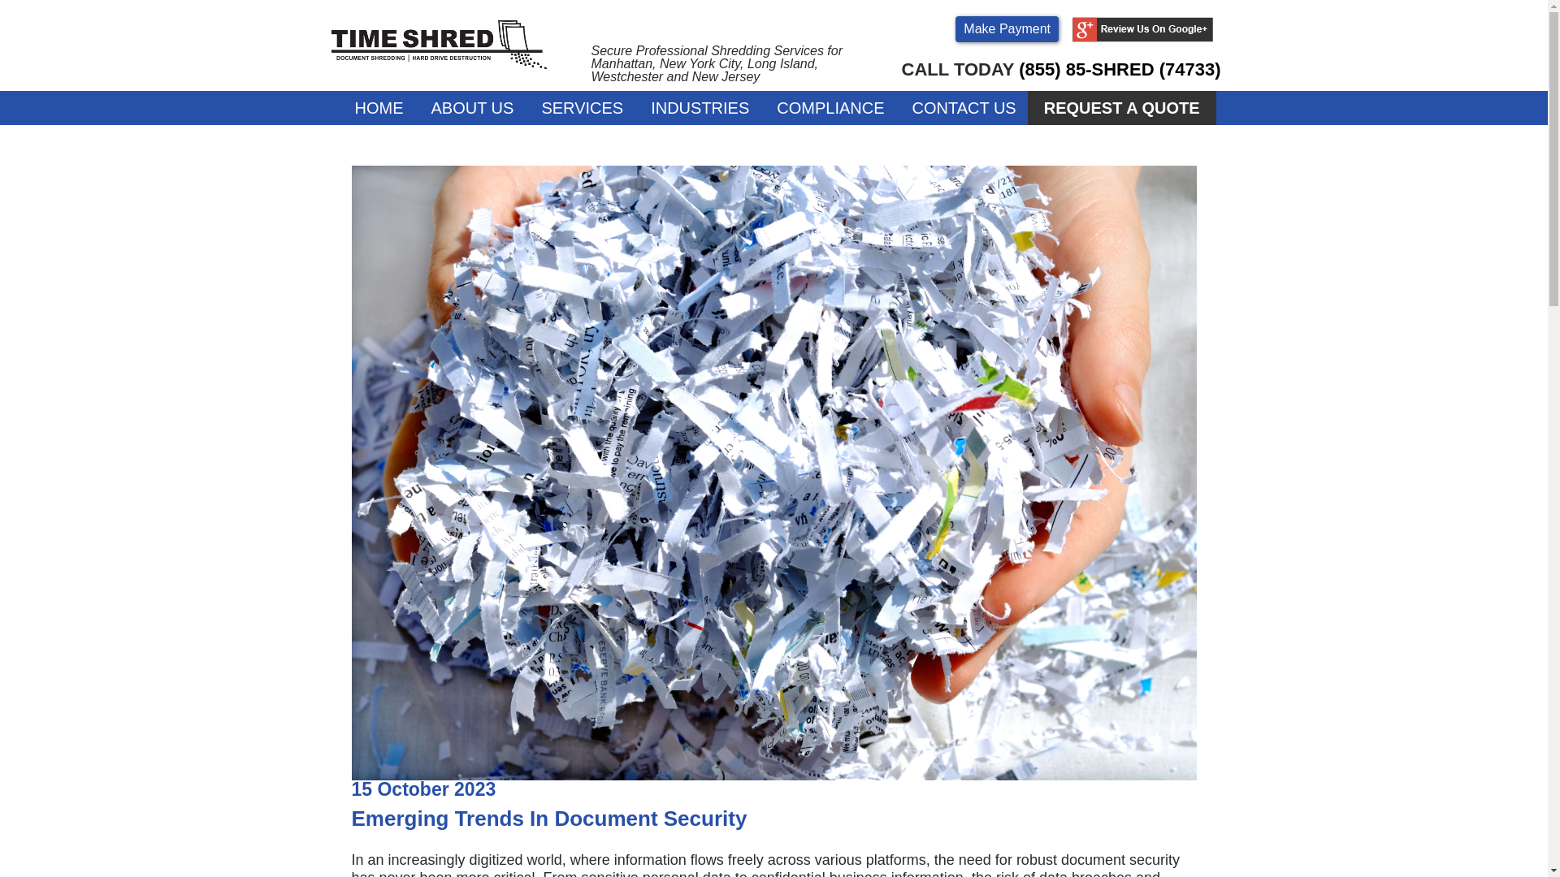  Describe the element at coordinates (964, 108) in the screenshot. I see `CONTACT US` at that location.